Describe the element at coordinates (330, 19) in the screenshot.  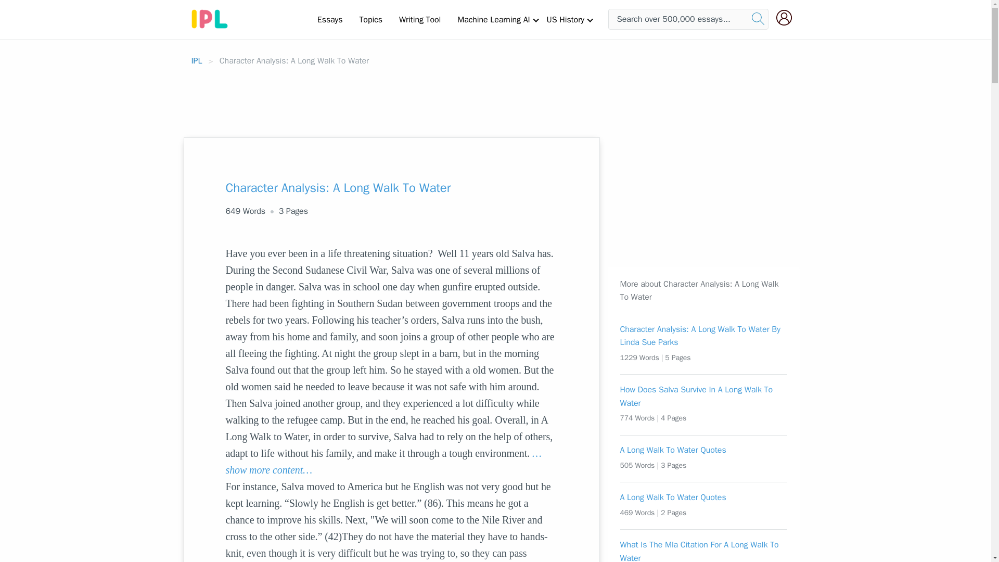
I see `Essays` at that location.